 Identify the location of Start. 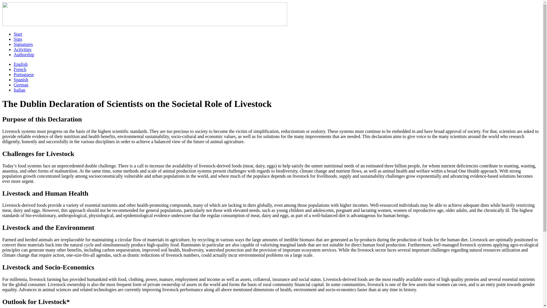
(18, 34).